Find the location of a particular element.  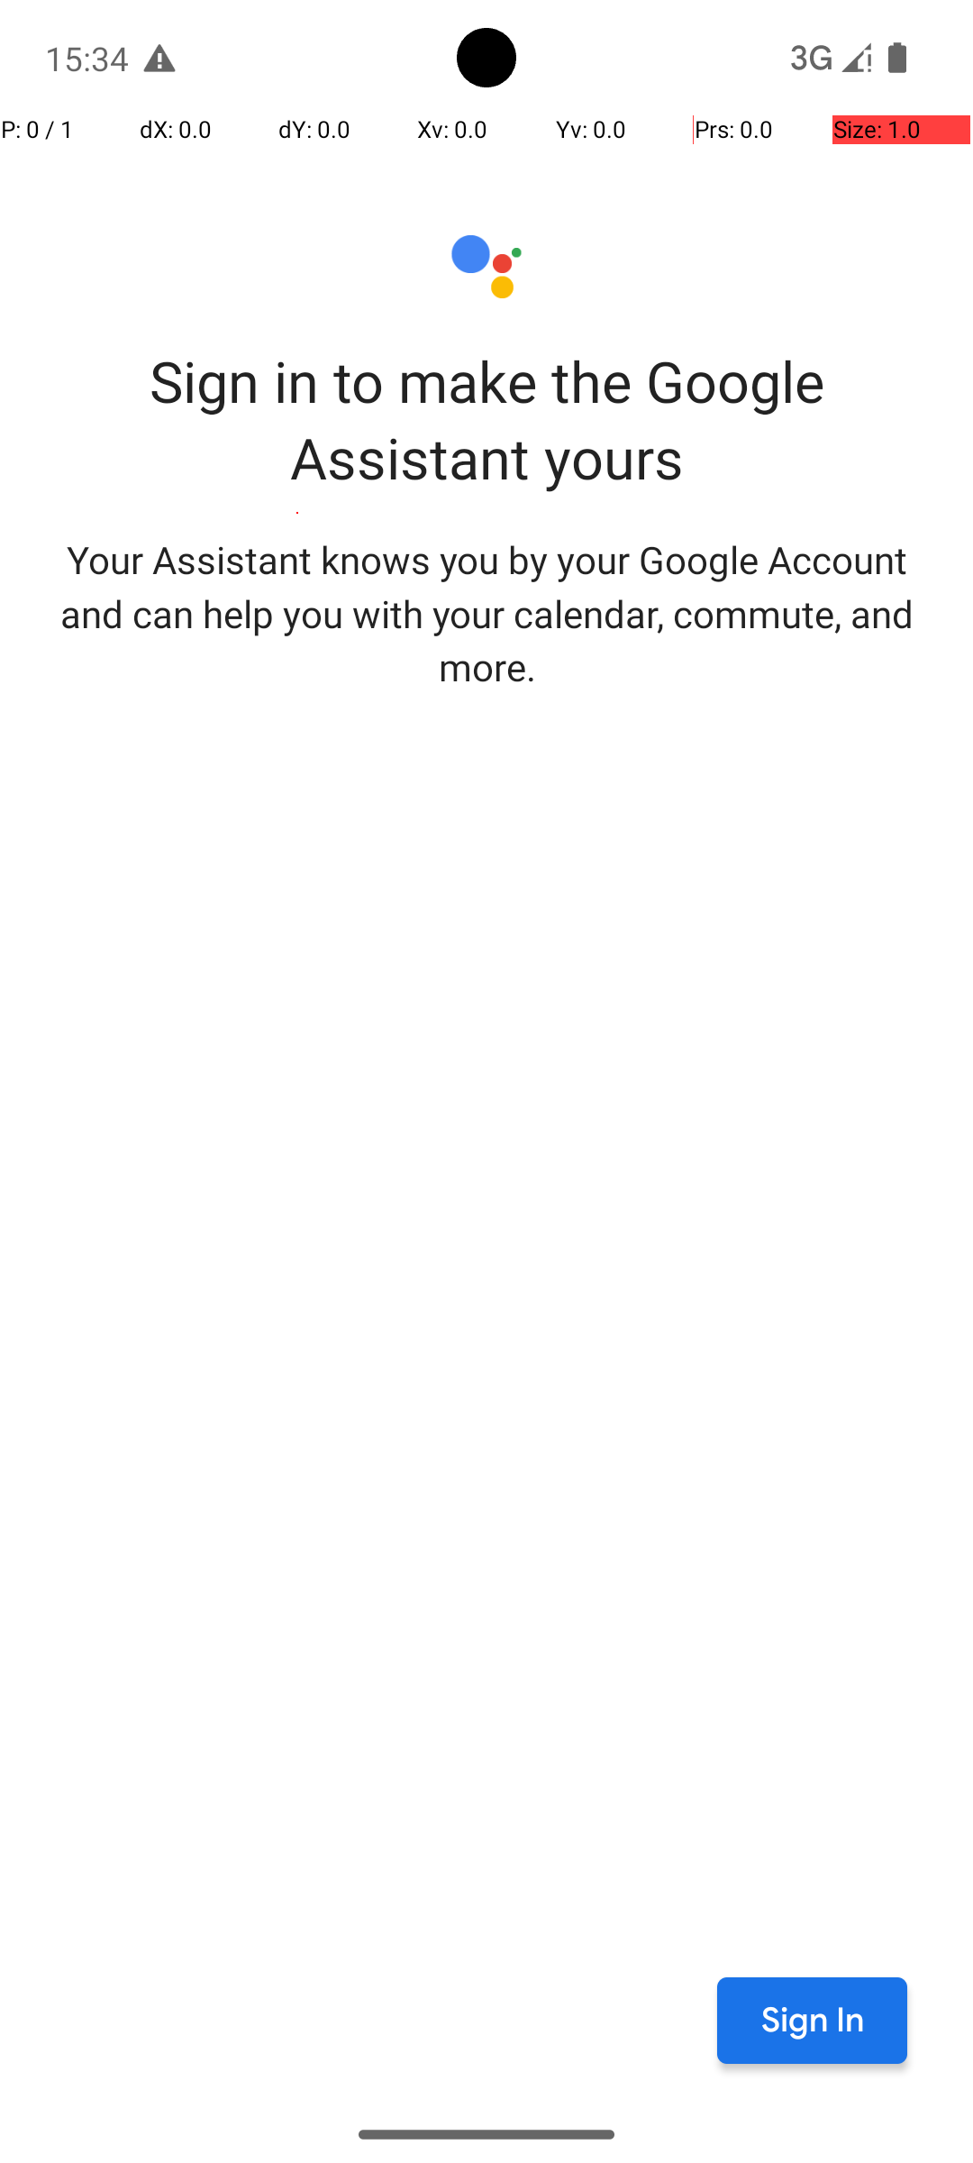

Sign In is located at coordinates (813, 2021).